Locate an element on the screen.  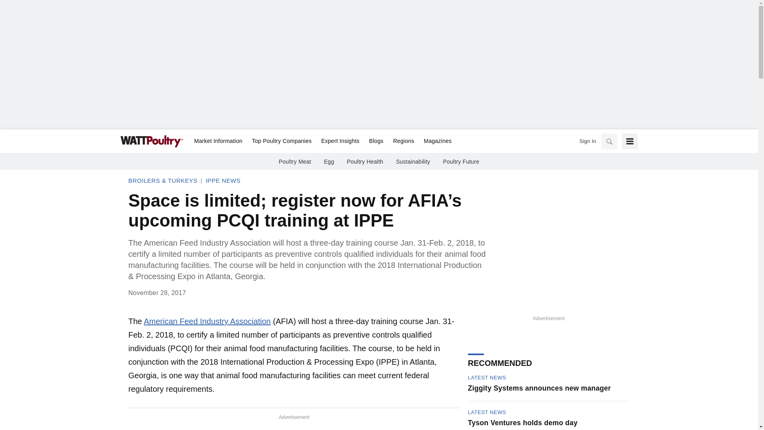
Sign In is located at coordinates (587, 141).